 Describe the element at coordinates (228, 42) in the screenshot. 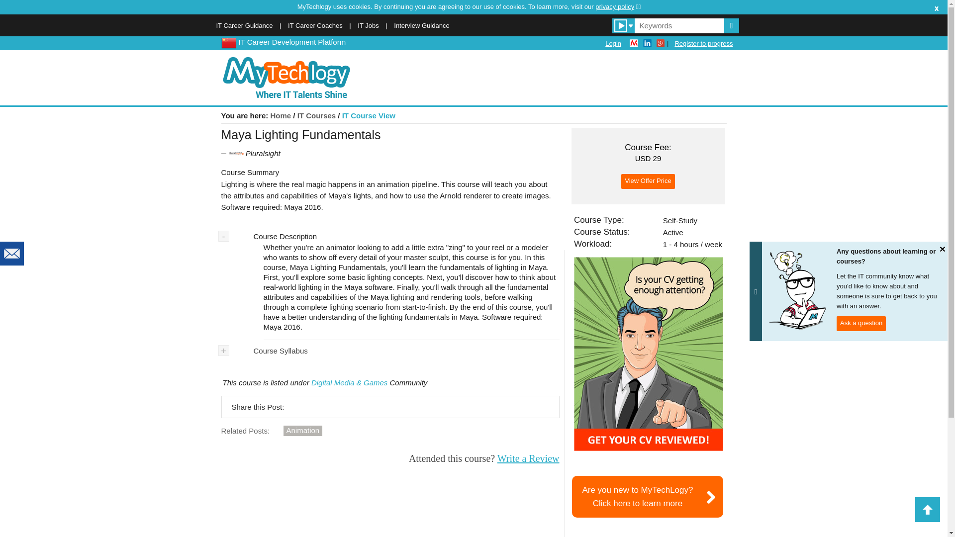

I see `Home` at that location.